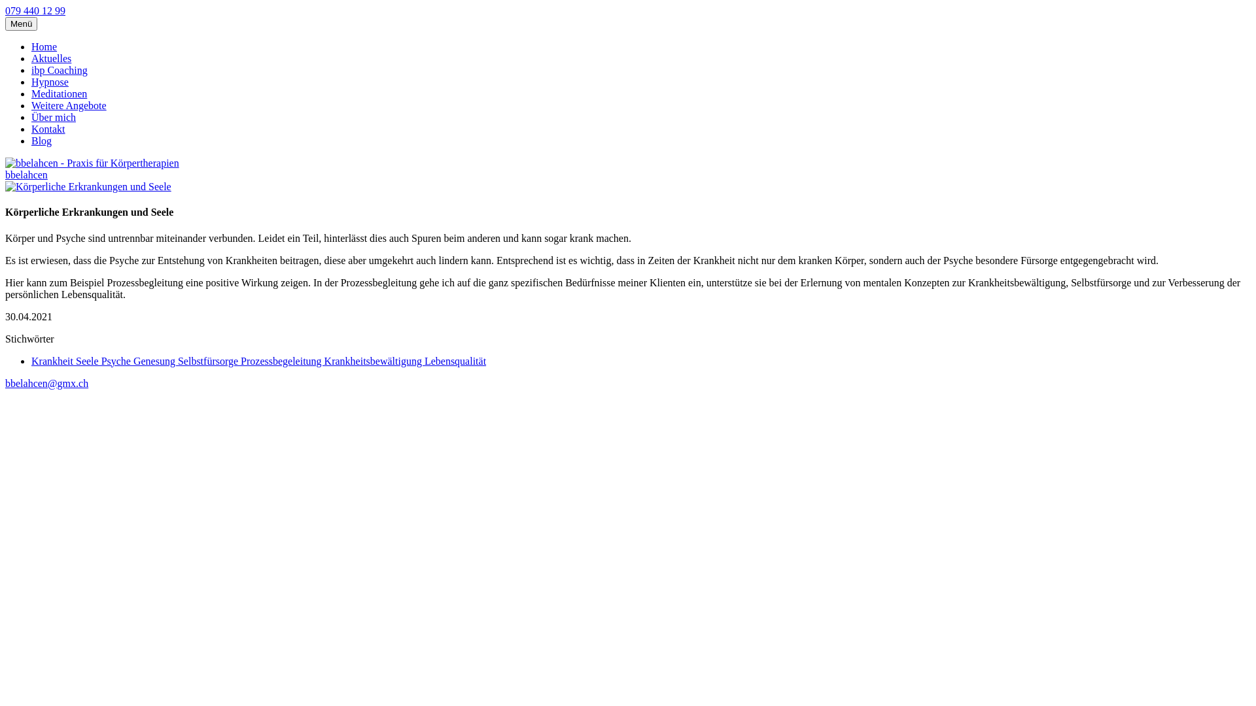 This screenshot has height=706, width=1256. What do you see at coordinates (35, 10) in the screenshot?
I see `079 440 12 99` at bounding box center [35, 10].